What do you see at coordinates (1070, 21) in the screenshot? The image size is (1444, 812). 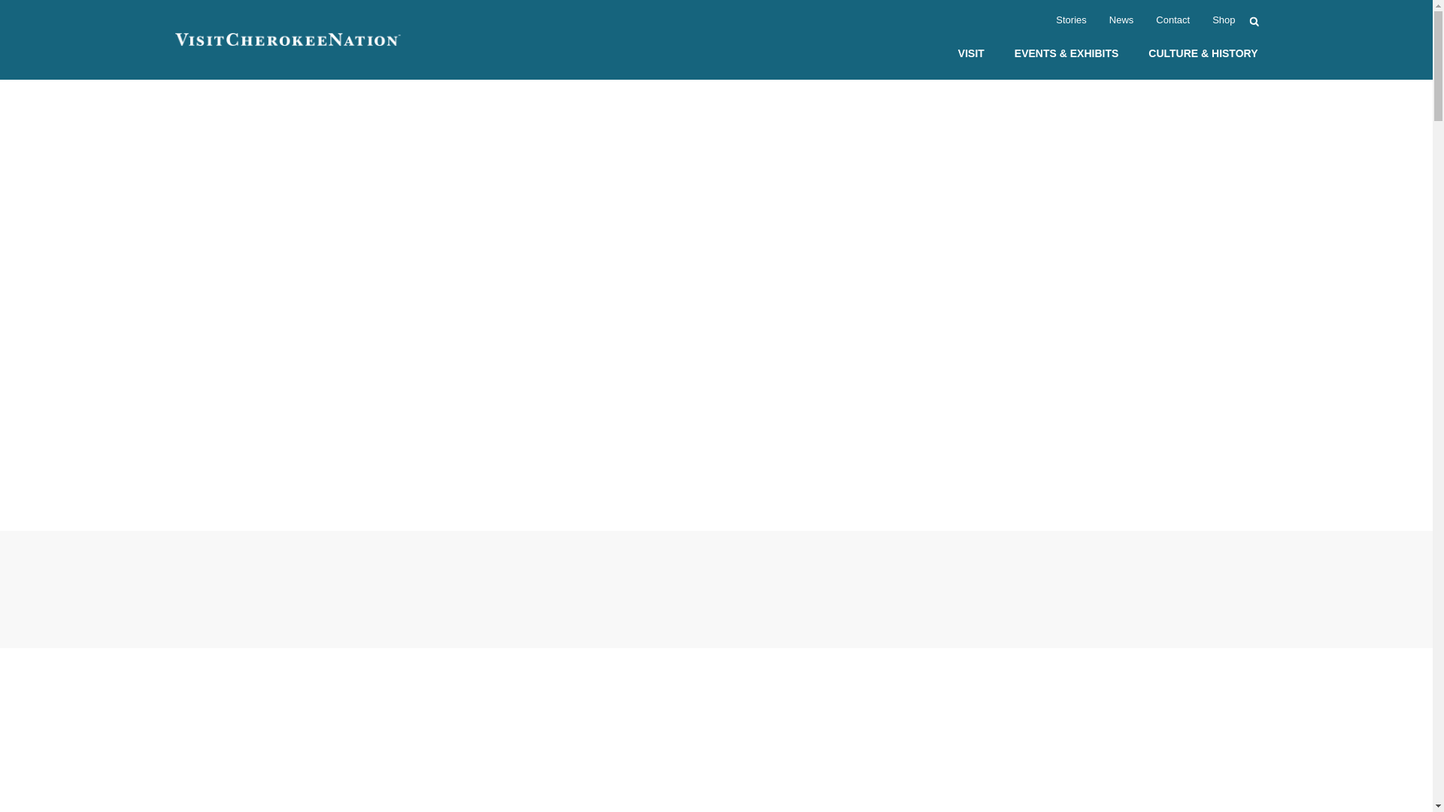 I see `Stories` at bounding box center [1070, 21].